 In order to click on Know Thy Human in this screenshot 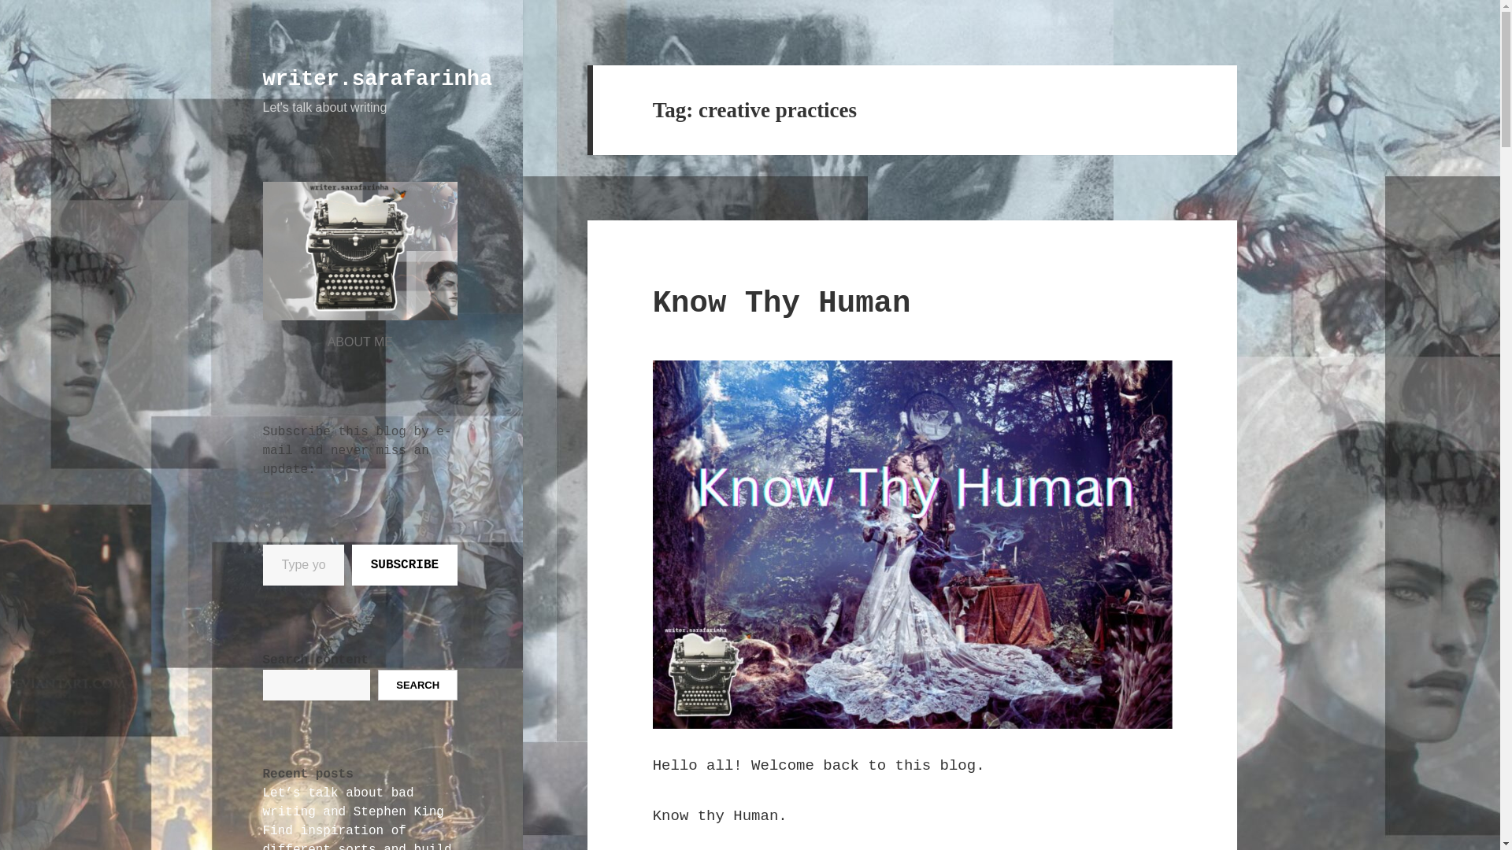, I will do `click(782, 304)`.